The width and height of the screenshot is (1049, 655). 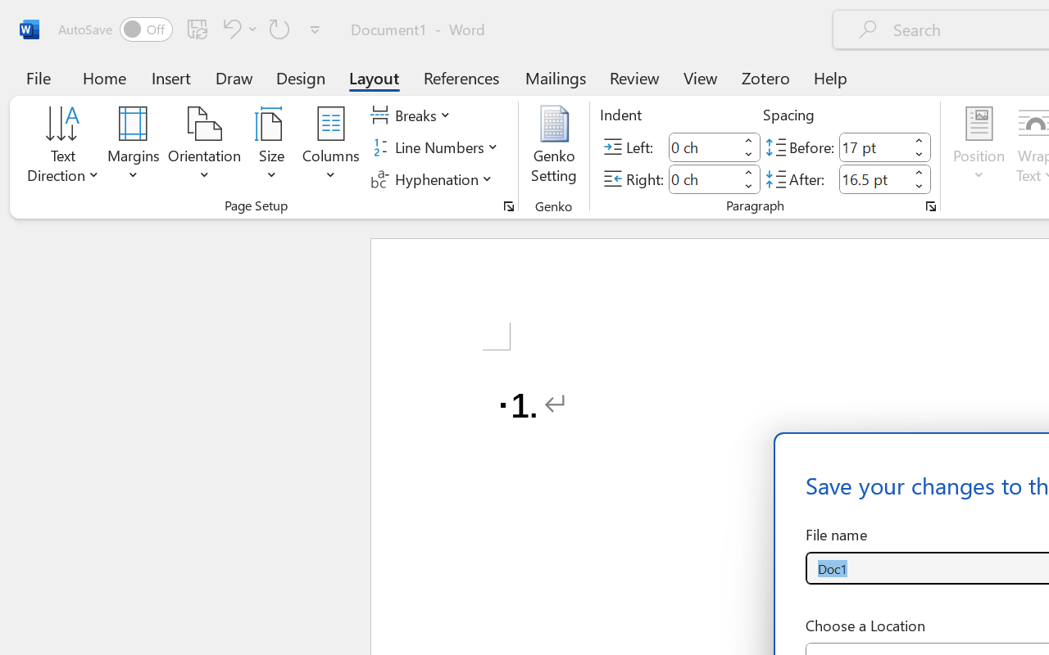 I want to click on Text Direction, so click(x=63, y=147).